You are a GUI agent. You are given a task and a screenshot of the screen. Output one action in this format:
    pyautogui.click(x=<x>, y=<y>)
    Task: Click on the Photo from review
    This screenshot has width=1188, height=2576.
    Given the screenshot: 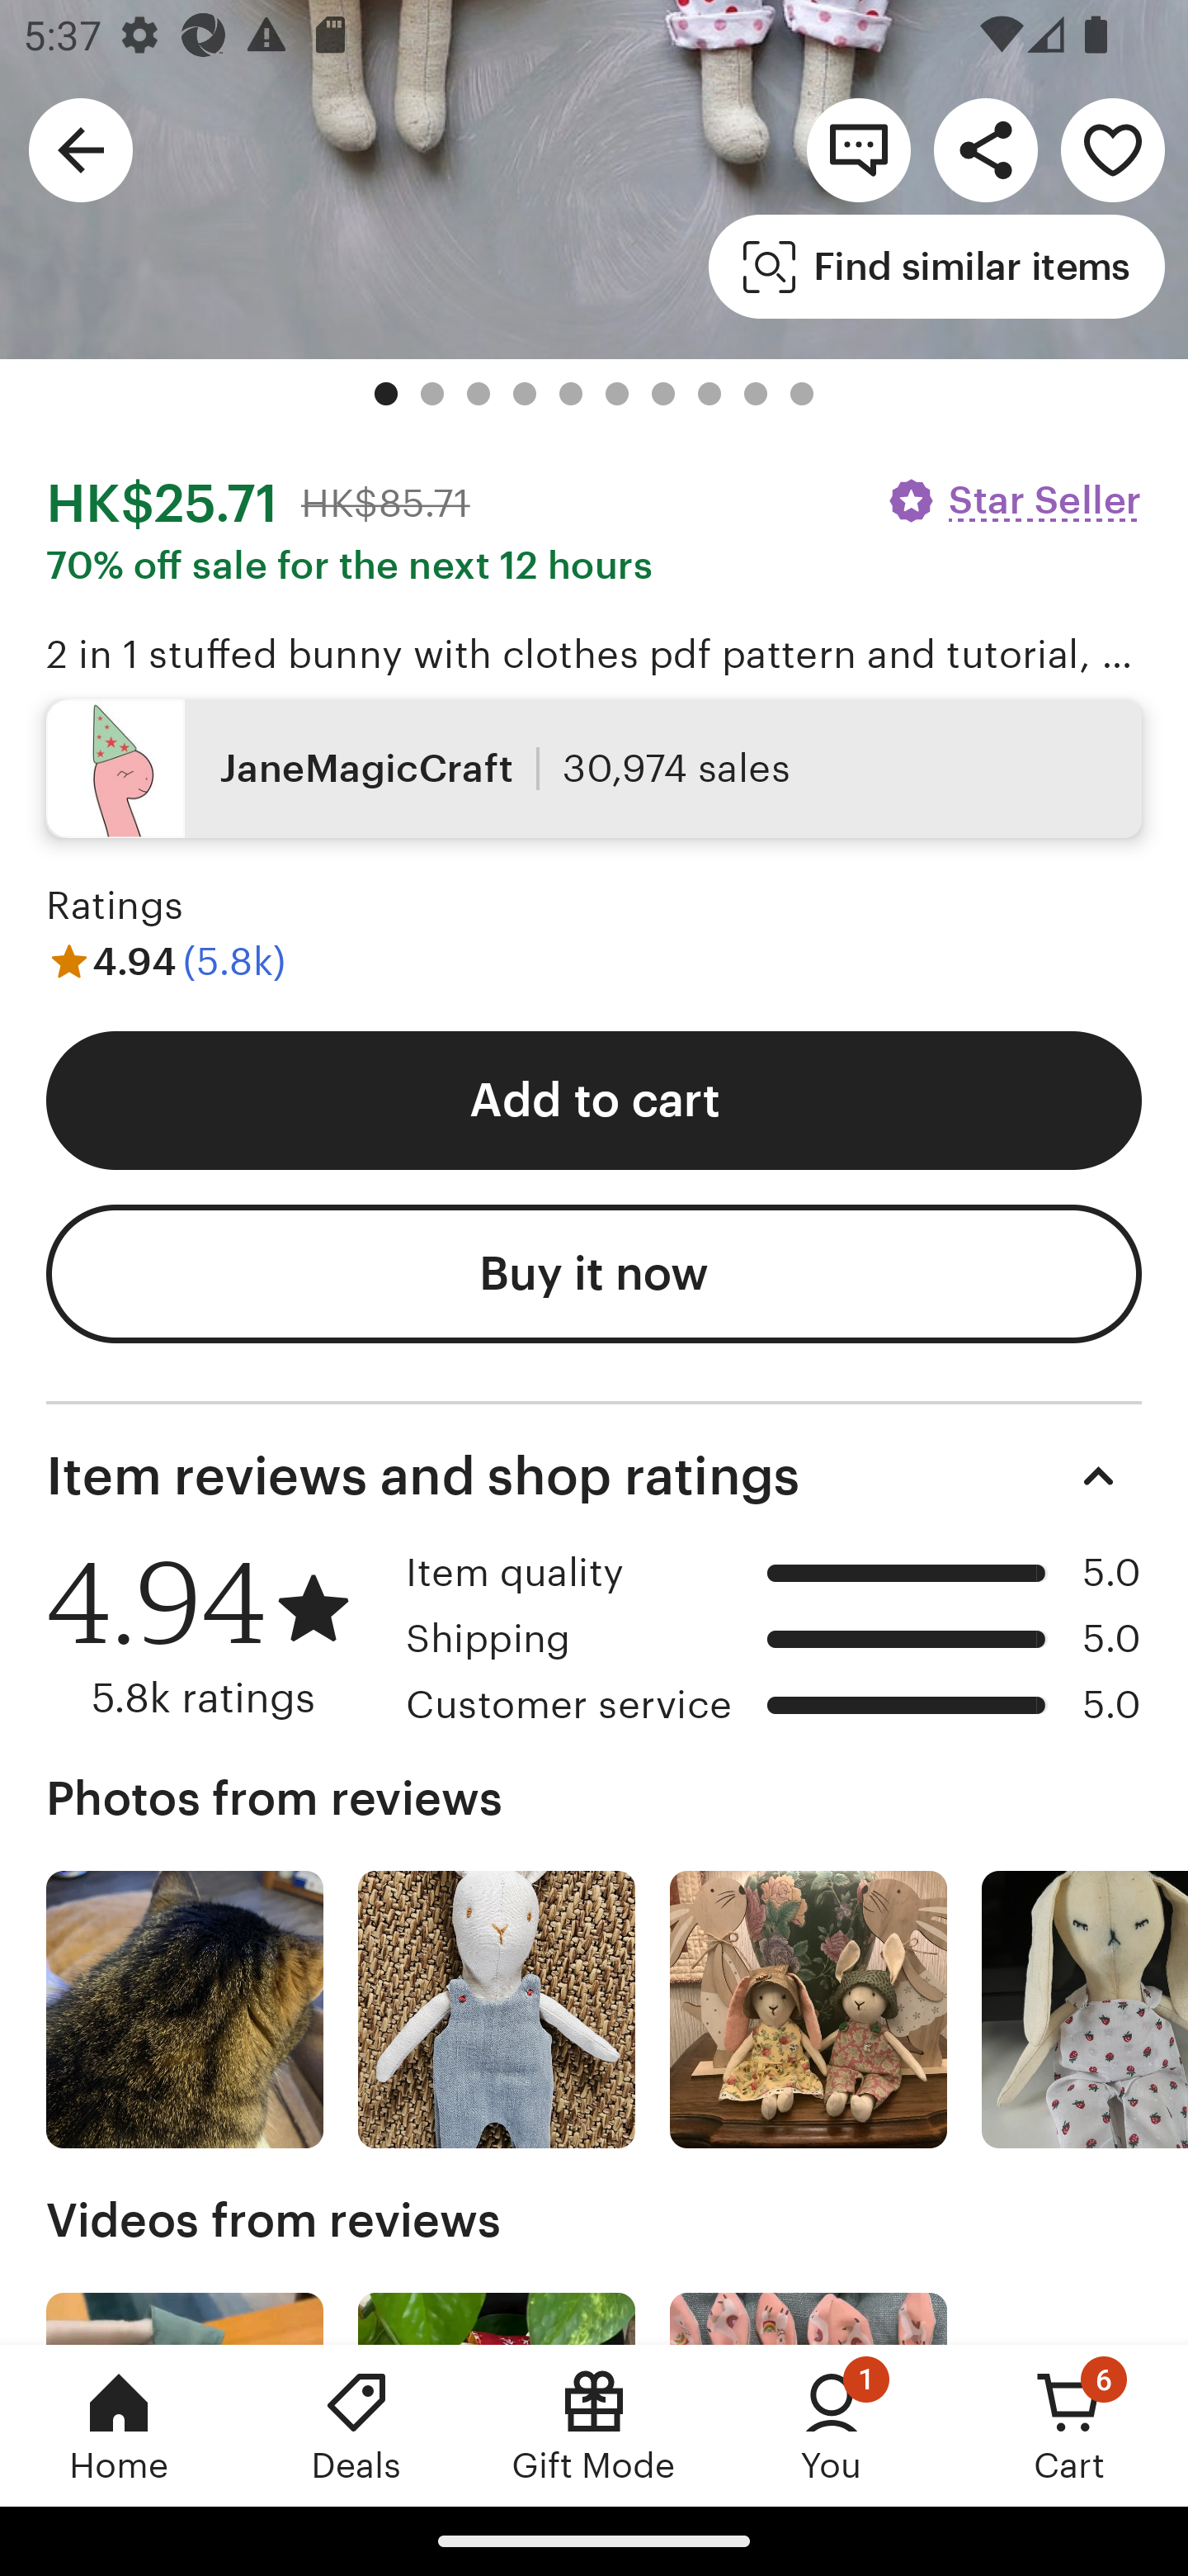 What is the action you would take?
    pyautogui.click(x=497, y=2010)
    